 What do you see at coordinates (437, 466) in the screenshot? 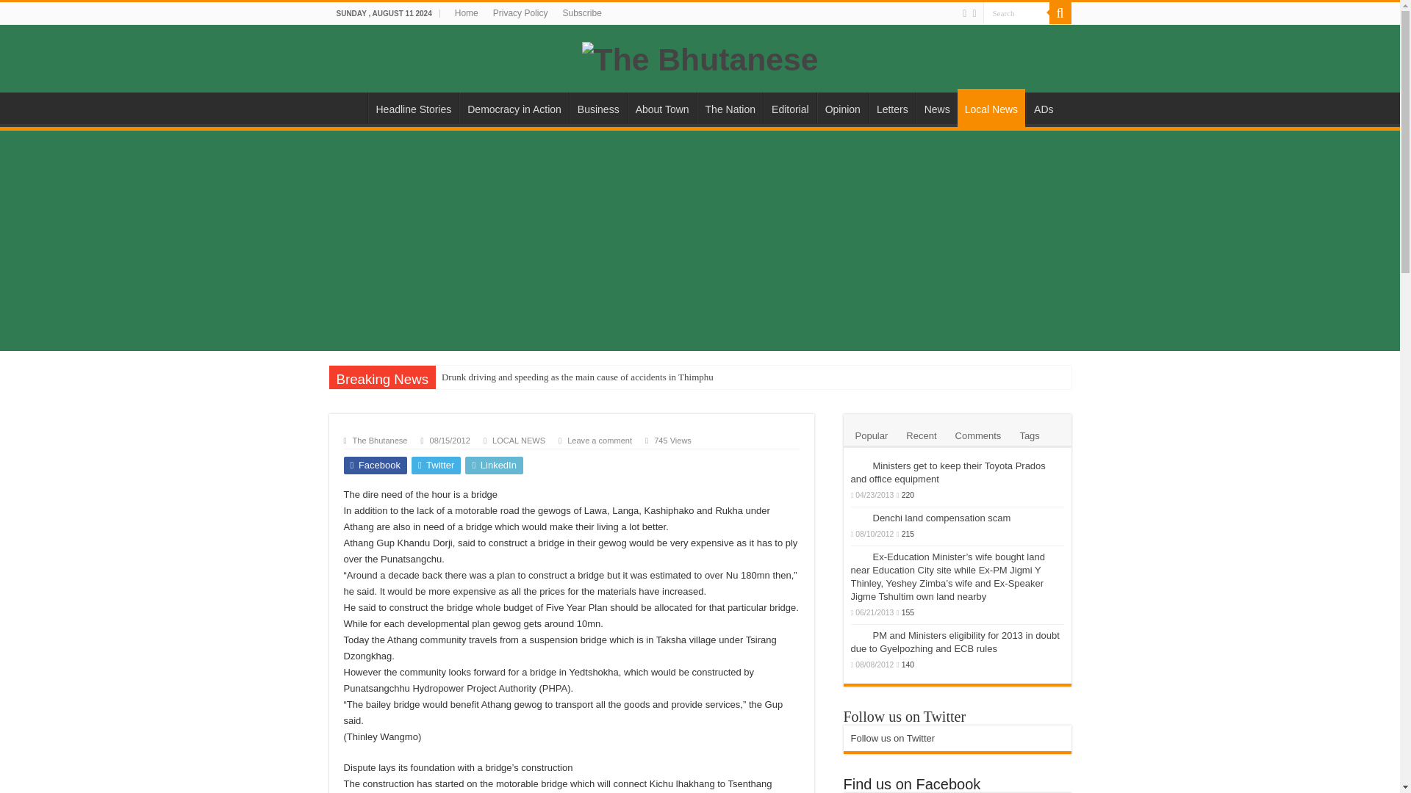
I see `Twitter` at bounding box center [437, 466].